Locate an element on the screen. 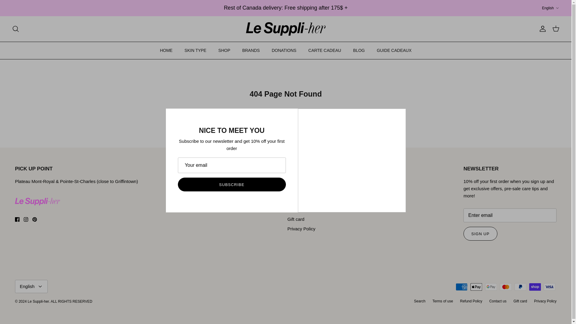 The height and width of the screenshot is (324, 576). Shop Pay is located at coordinates (17, 219).